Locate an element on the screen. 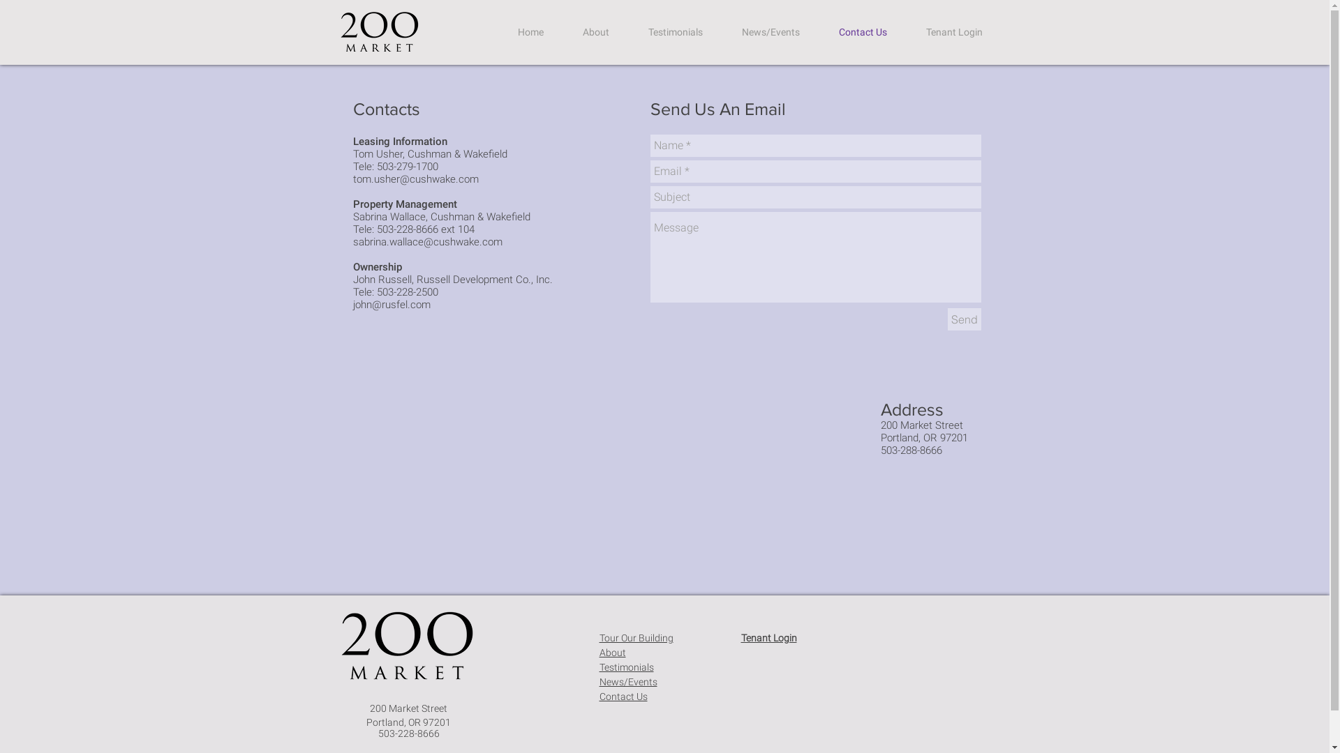  sabrina.wallace@cushwake.com is located at coordinates (428, 242).